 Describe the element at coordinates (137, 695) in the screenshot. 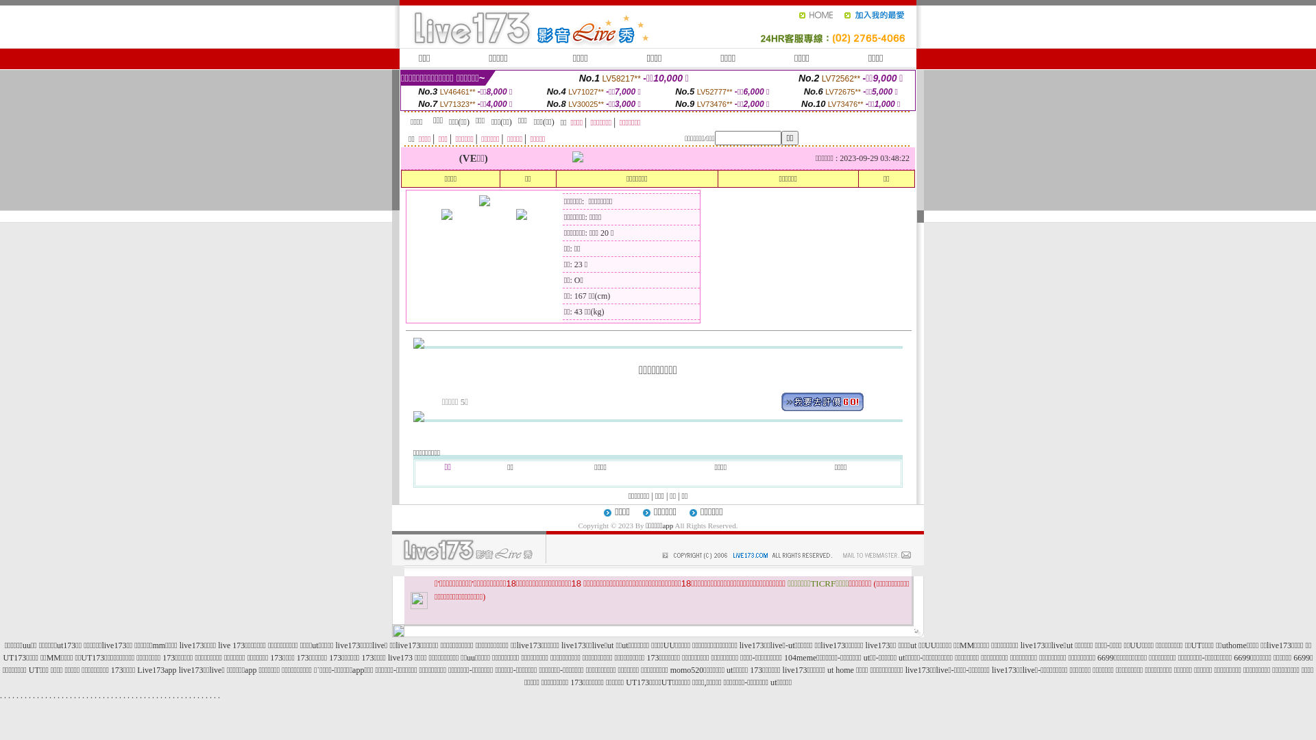

I see `.` at that location.